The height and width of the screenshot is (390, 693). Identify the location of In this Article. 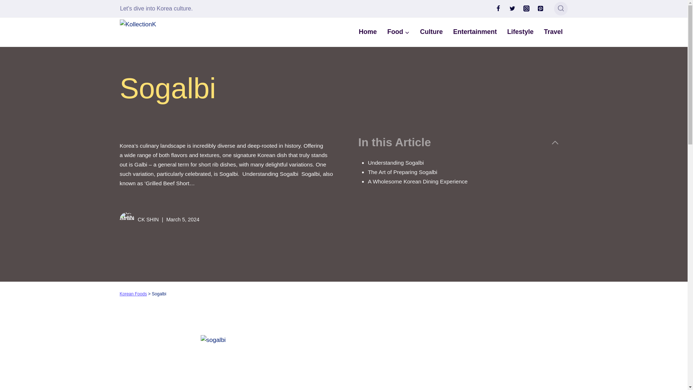
(458, 142).